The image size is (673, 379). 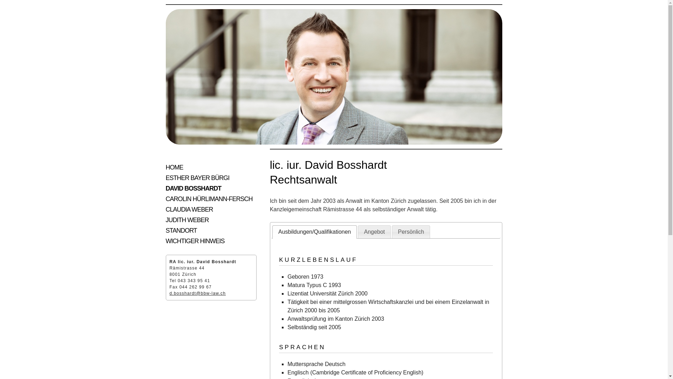 I want to click on HOME, so click(x=174, y=167).